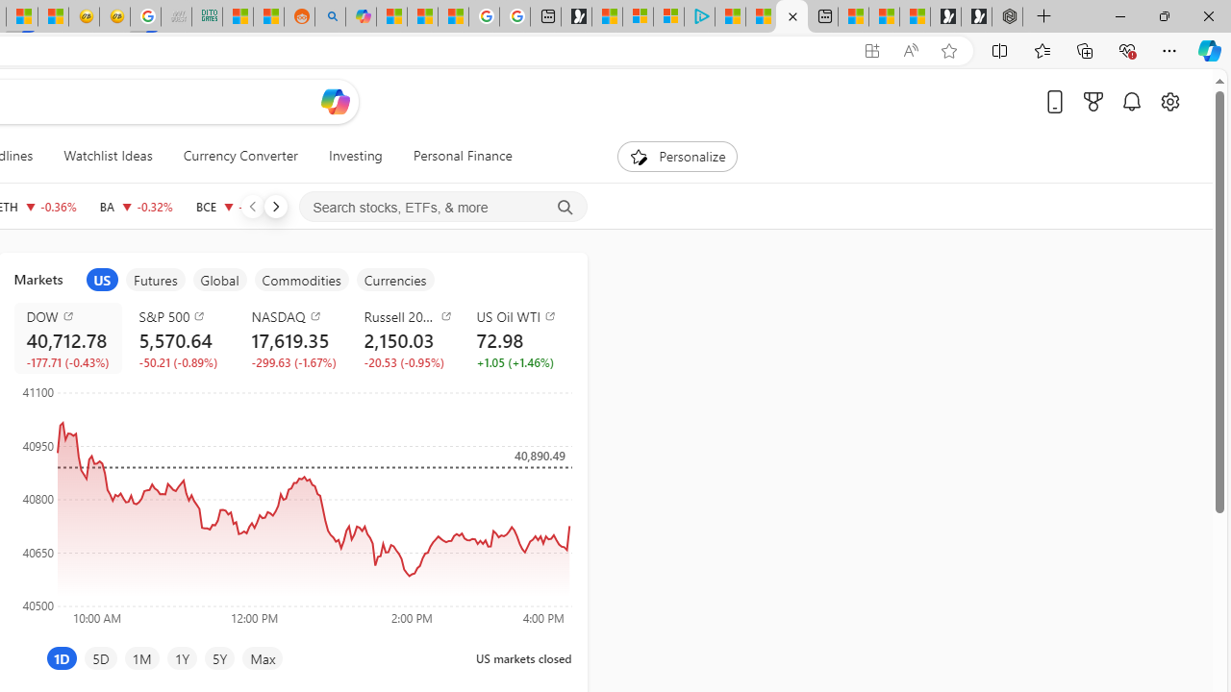 This screenshot has width=1231, height=692. What do you see at coordinates (252, 206) in the screenshot?
I see `Previous` at bounding box center [252, 206].